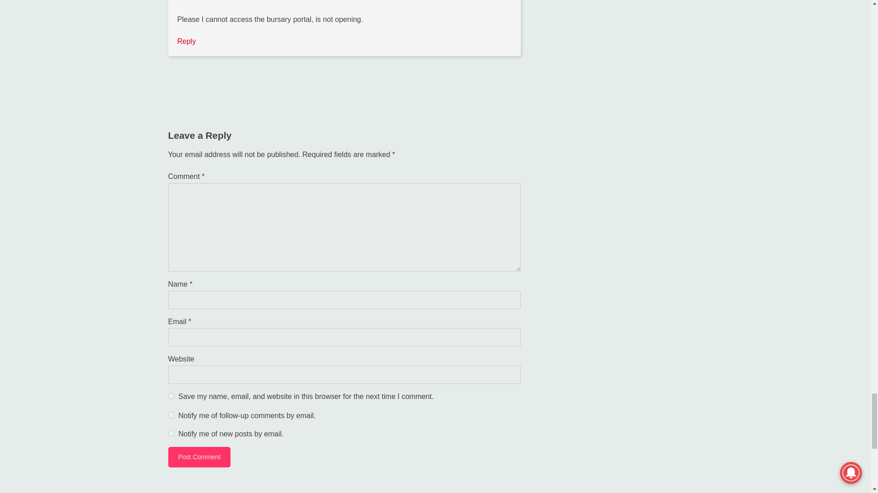 The image size is (878, 493). What do you see at coordinates (199, 456) in the screenshot?
I see `Post Comment` at bounding box center [199, 456].